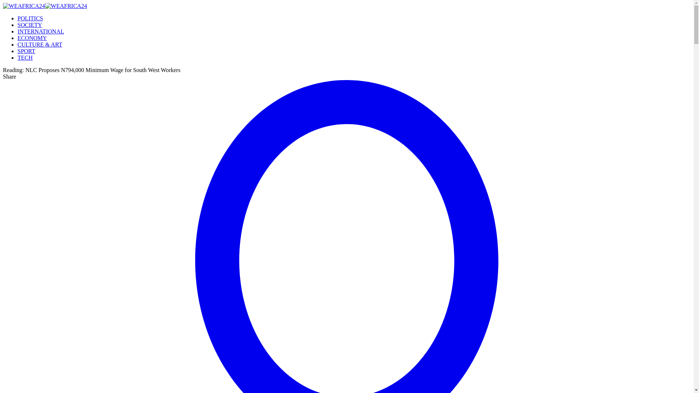  Describe the element at coordinates (25, 57) in the screenshot. I see `TECH` at that location.